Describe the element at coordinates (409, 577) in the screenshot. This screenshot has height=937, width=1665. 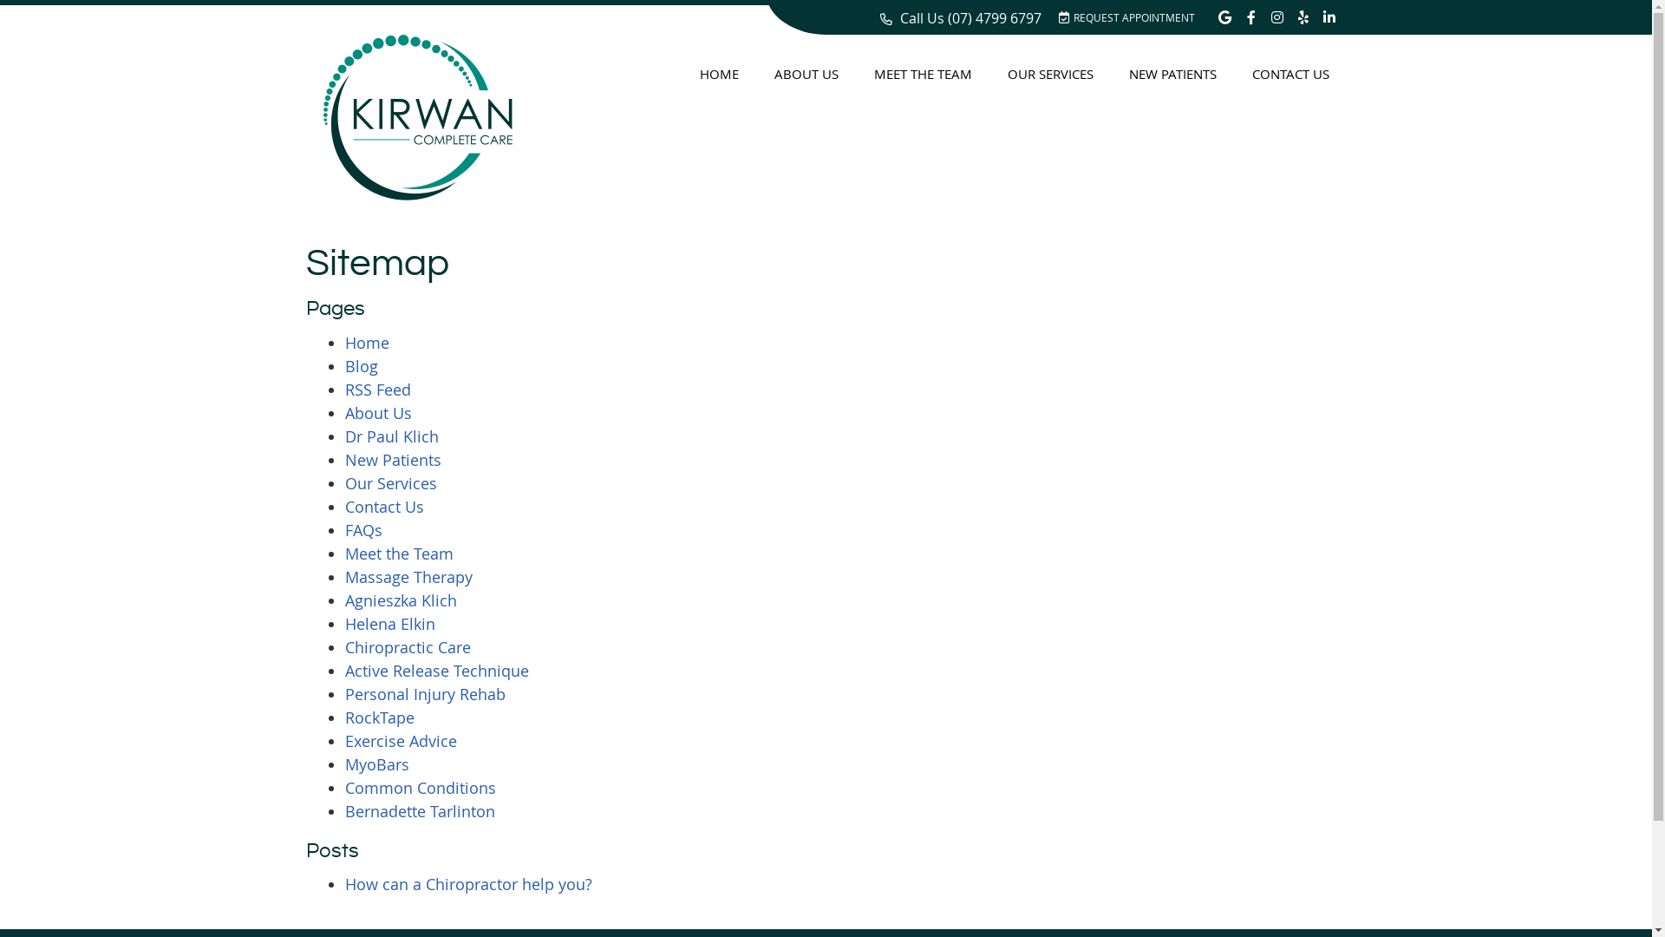
I see `Massage Therapy` at that location.